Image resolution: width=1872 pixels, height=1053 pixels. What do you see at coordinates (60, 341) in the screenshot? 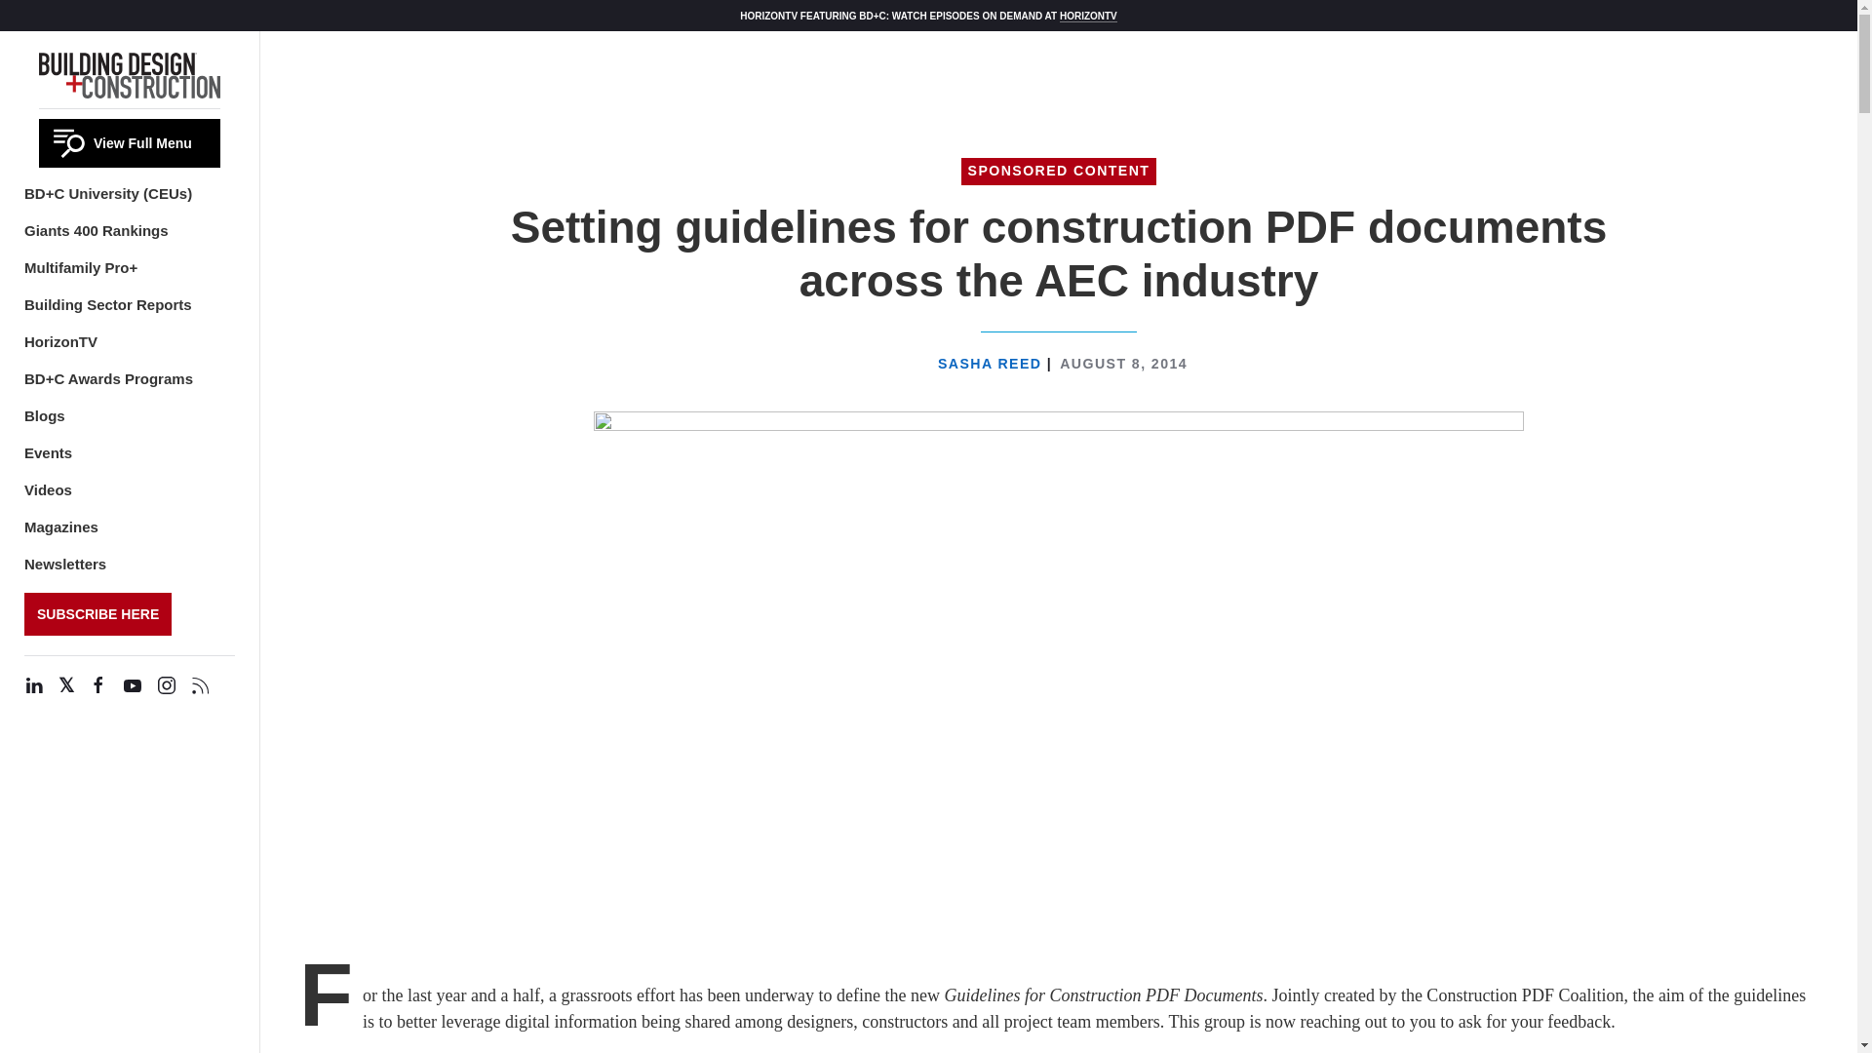
I see `HorizonTV` at bounding box center [60, 341].